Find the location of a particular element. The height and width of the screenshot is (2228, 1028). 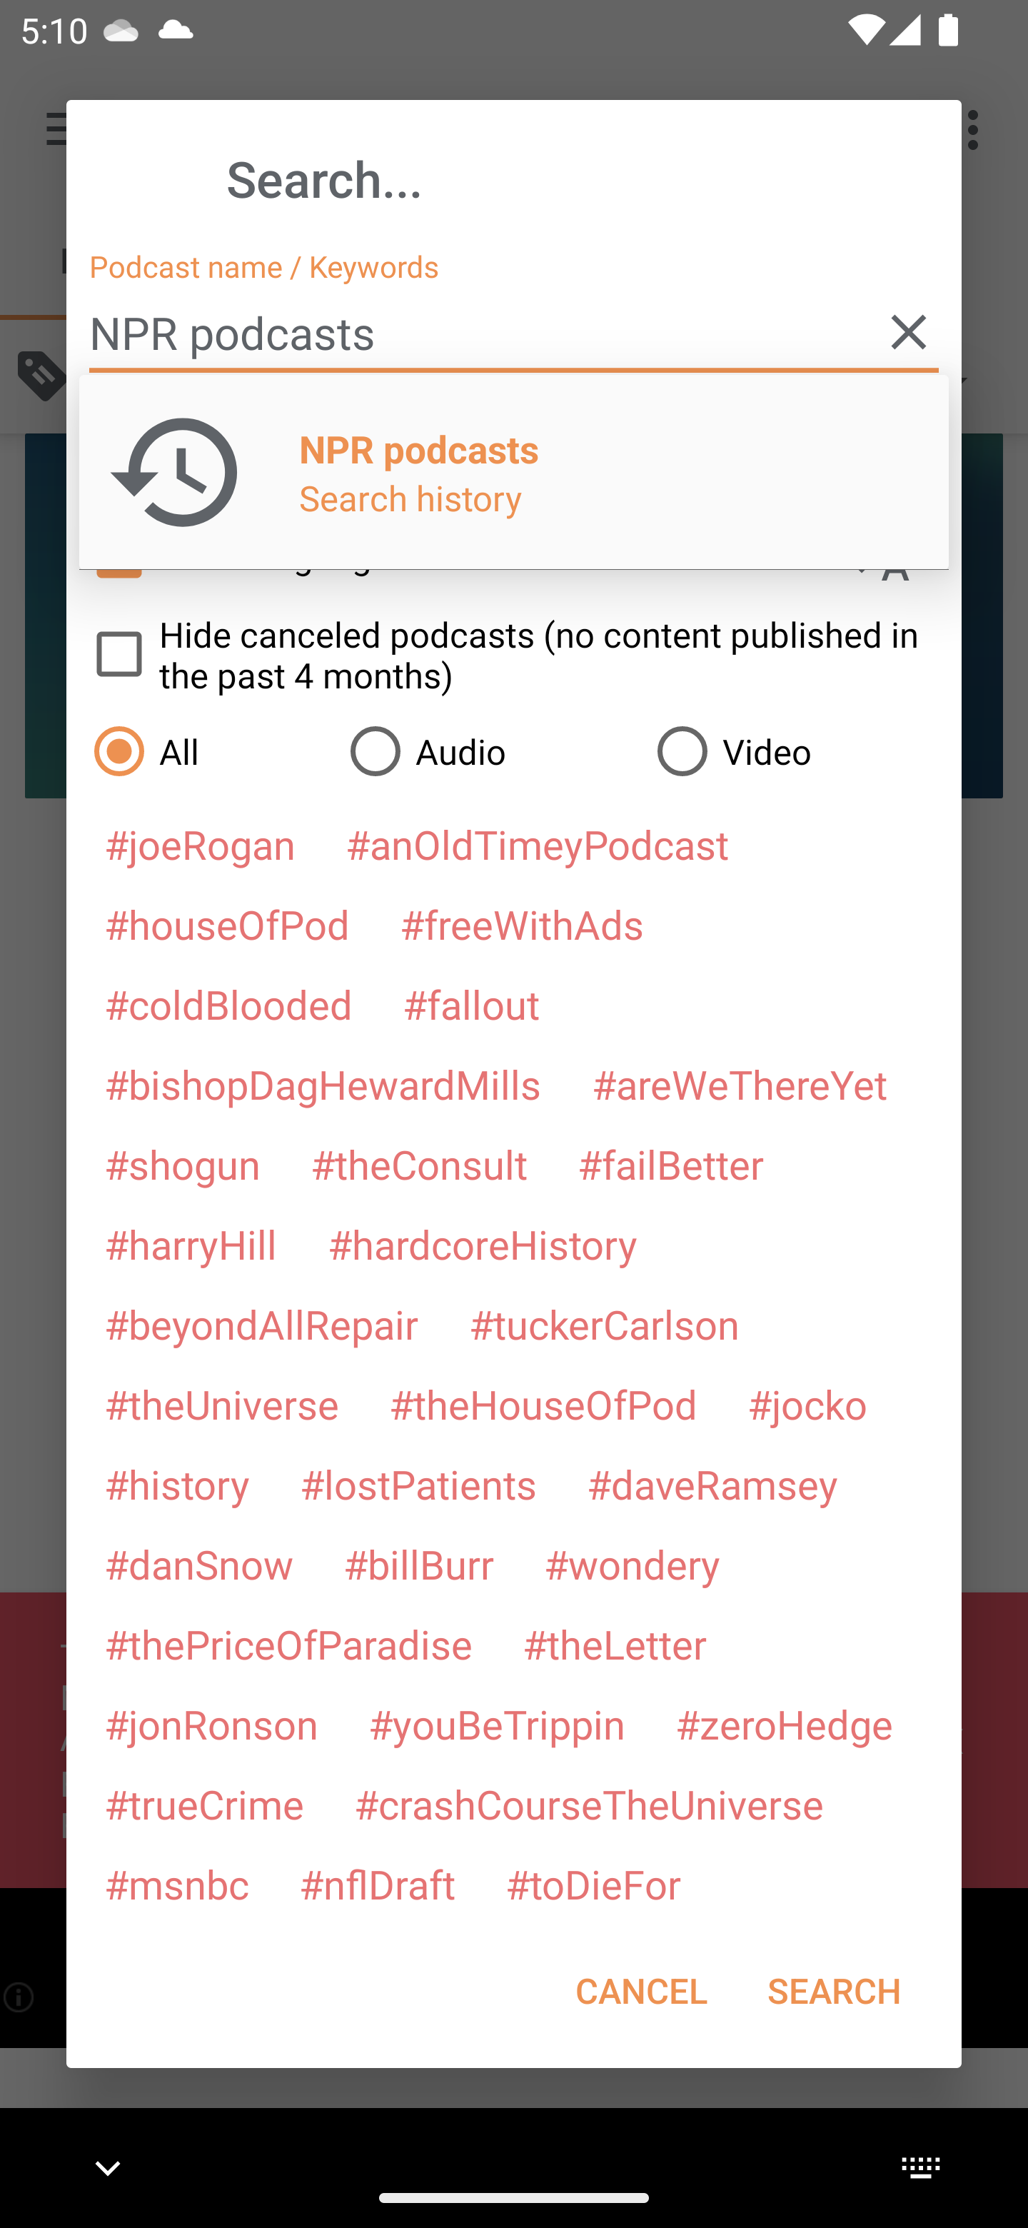

#trueCrime is located at coordinates (204, 1803).